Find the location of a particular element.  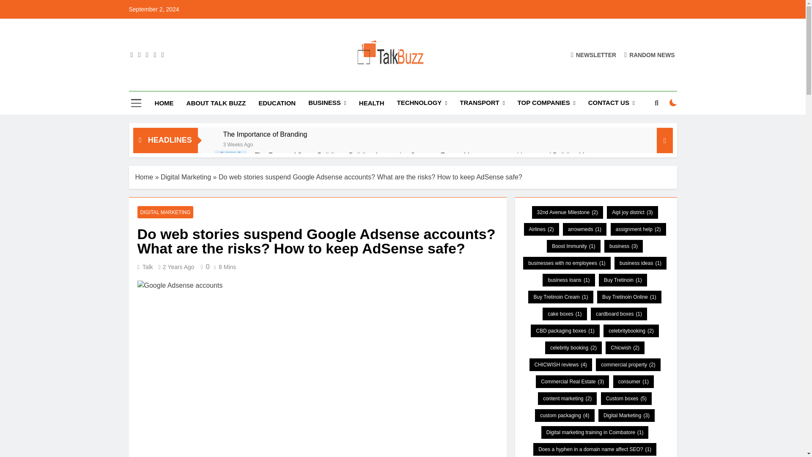

Talk Buzz is located at coordinates (281, 83).